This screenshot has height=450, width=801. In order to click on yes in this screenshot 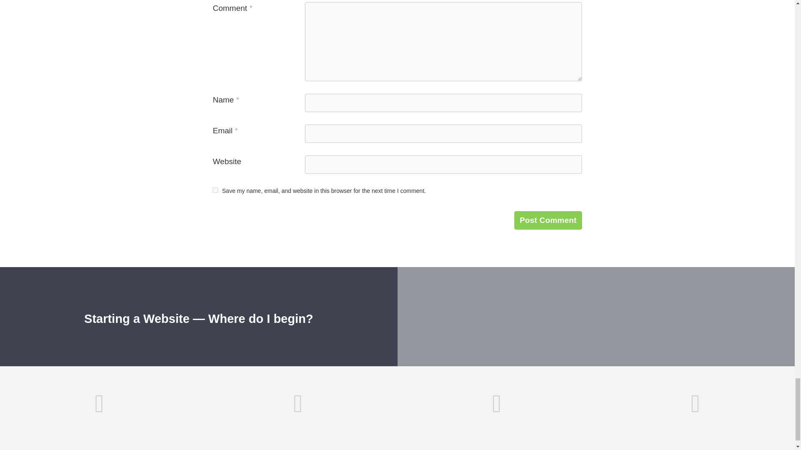, I will do `click(215, 190)`.